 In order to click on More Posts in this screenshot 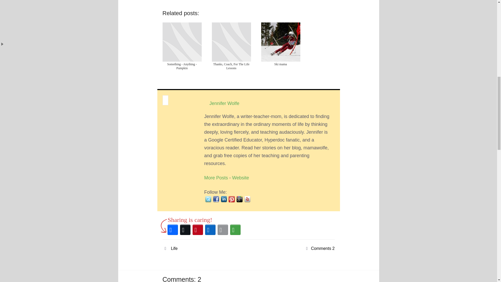, I will do `click(216, 178)`.